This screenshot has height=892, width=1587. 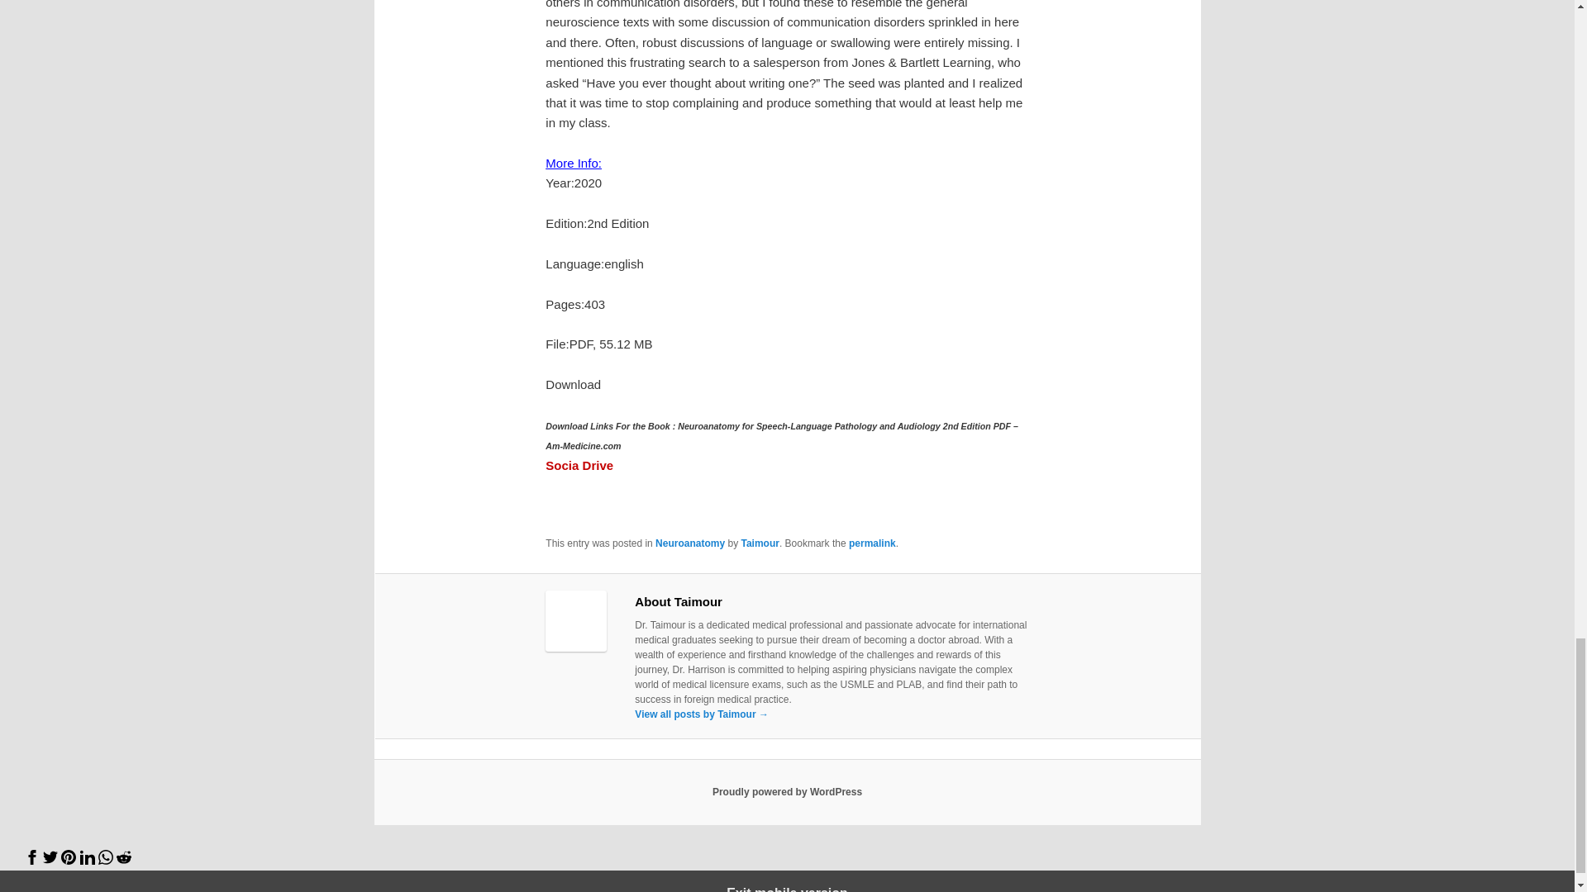 What do you see at coordinates (579, 466) in the screenshot?
I see `Socia Drive` at bounding box center [579, 466].